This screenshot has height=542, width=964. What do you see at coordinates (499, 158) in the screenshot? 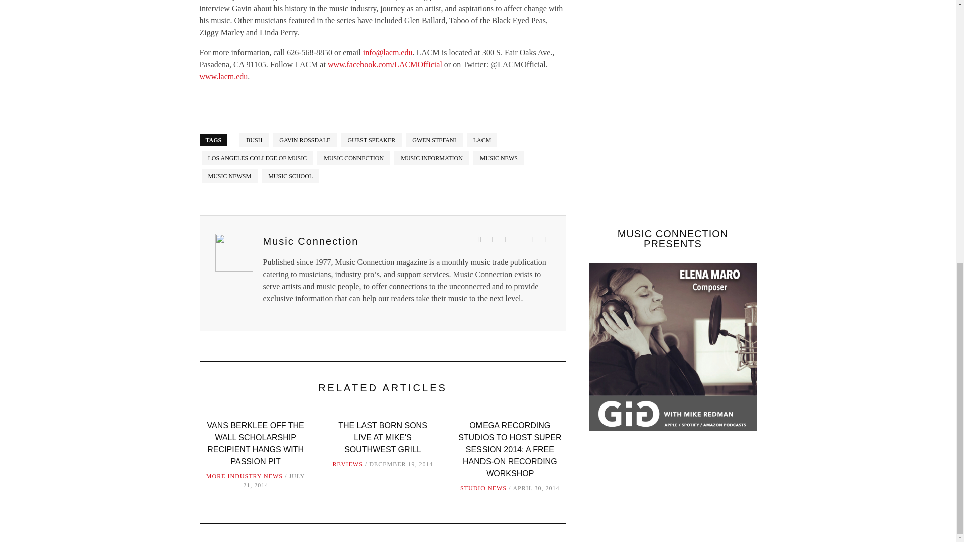
I see `View all posts tagged music news` at bounding box center [499, 158].